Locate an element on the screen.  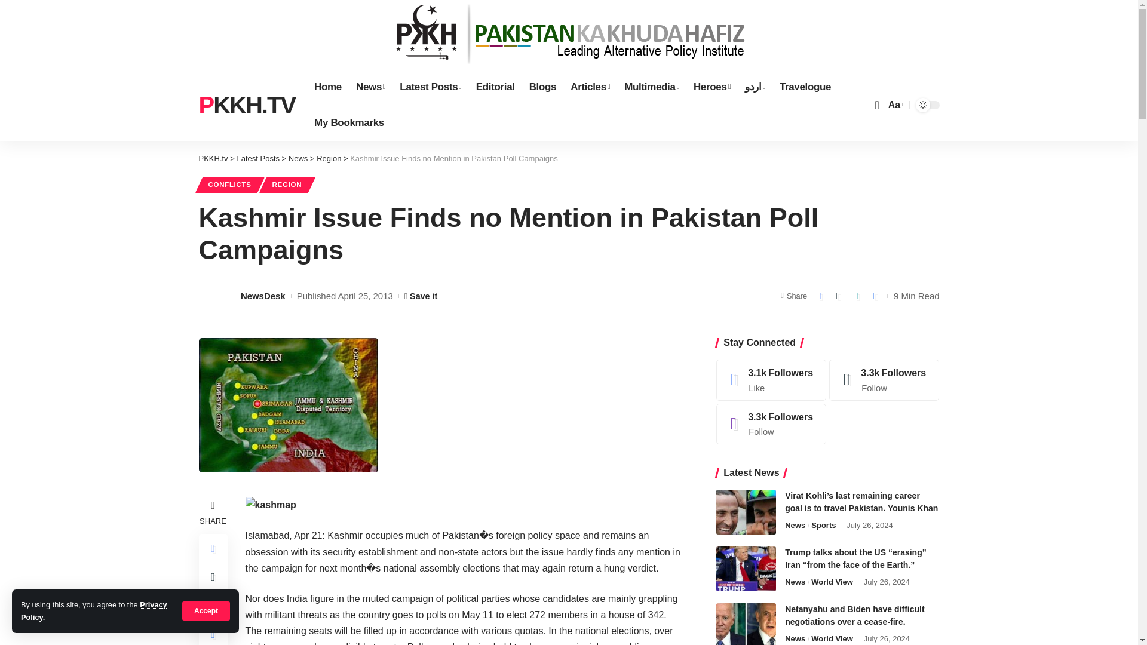
Multimedia is located at coordinates (651, 87).